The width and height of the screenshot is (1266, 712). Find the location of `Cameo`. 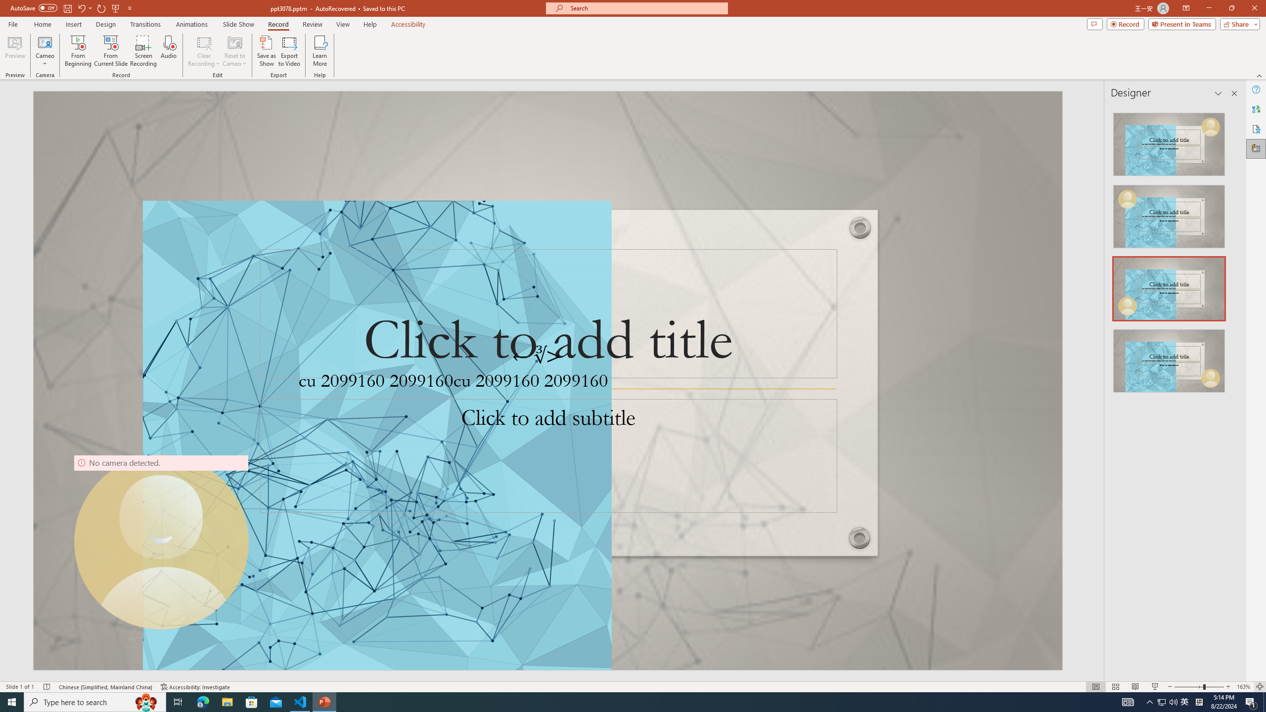

Cameo is located at coordinates (45, 51).